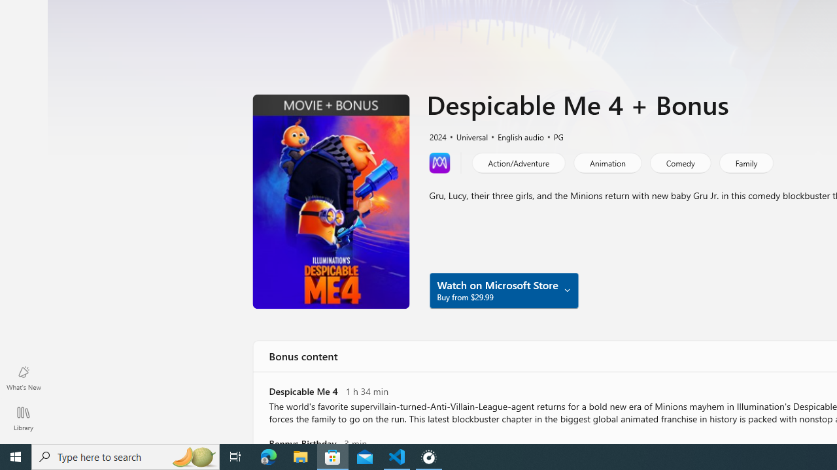 The height and width of the screenshot is (470, 837). Describe the element at coordinates (439, 162) in the screenshot. I see `Learn more about Movies Anywhere` at that location.